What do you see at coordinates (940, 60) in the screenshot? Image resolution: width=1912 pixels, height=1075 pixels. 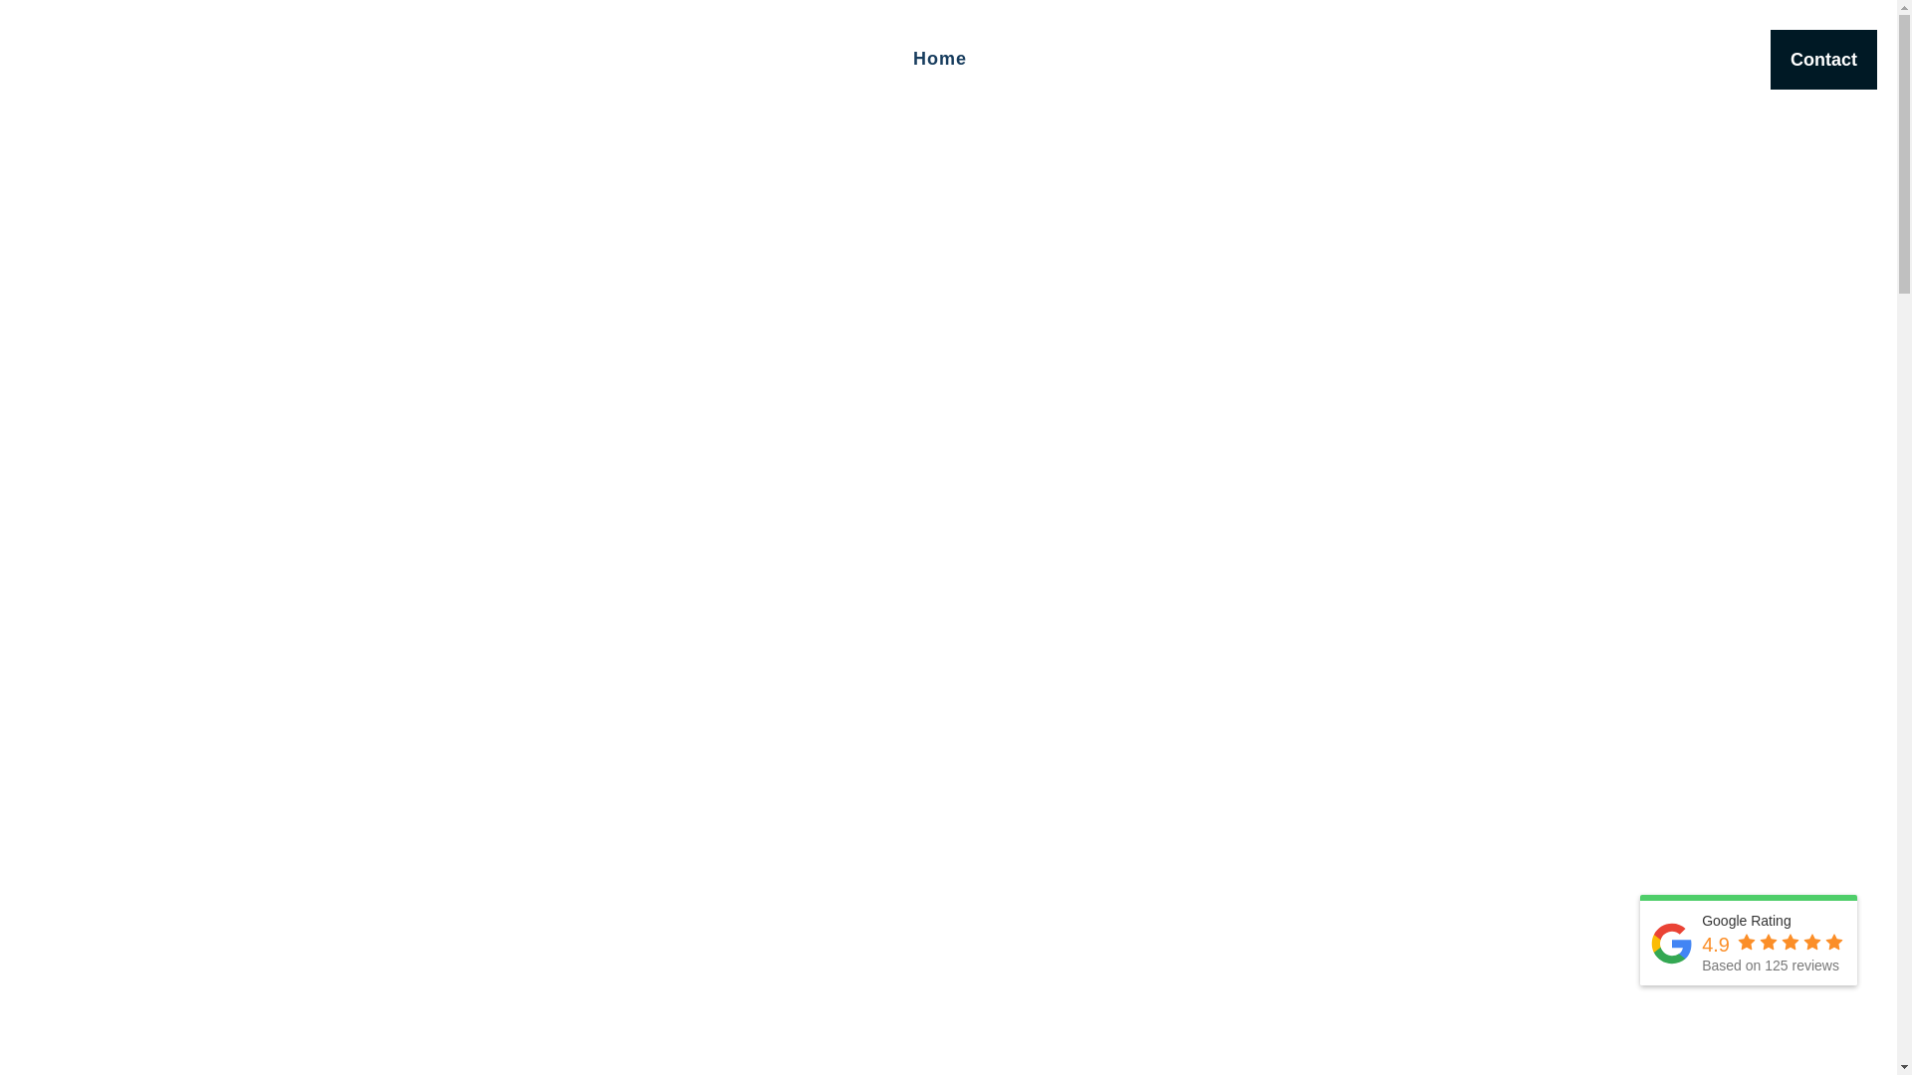 I see `Home` at bounding box center [940, 60].